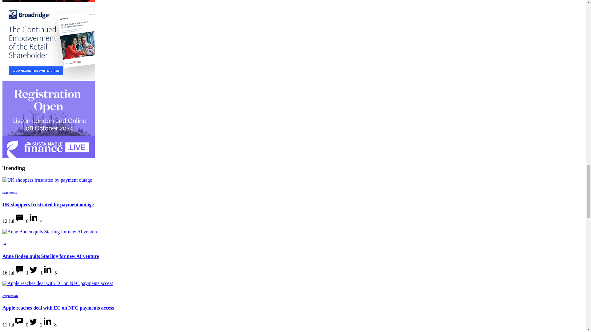  Describe the element at coordinates (50, 232) in the screenshot. I see `Anne Boden quits Starling for new AI venture` at that location.